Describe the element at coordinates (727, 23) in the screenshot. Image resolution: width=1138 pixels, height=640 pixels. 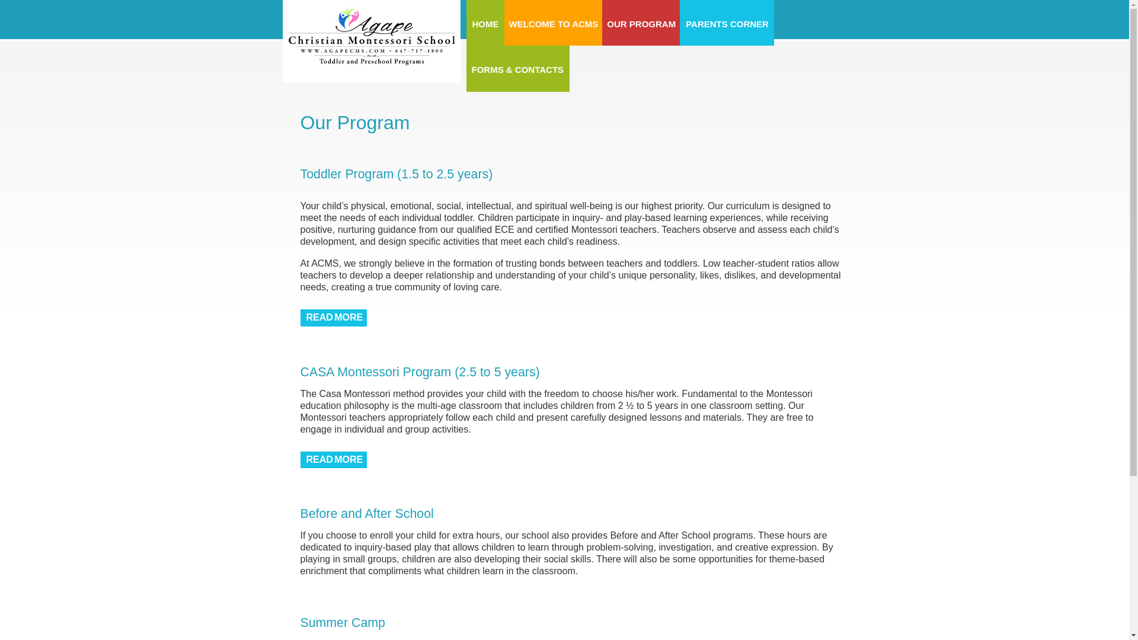
I see `PARENTS CORNER` at that location.